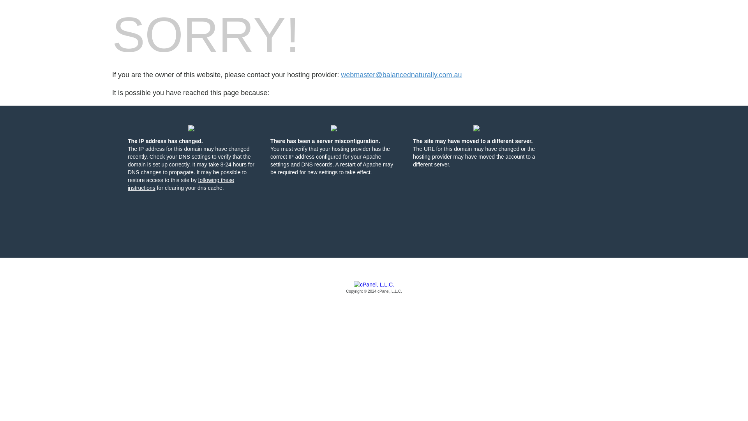  I want to click on Click this link to contact the host, so click(401, 75).